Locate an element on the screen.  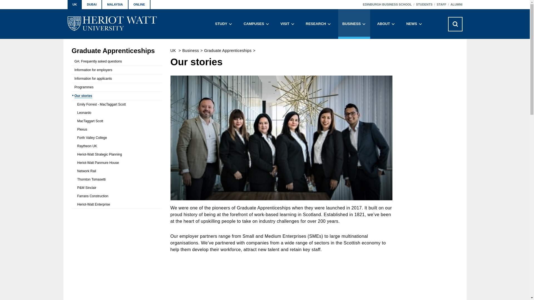
MALAYSIA is located at coordinates (115, 4).